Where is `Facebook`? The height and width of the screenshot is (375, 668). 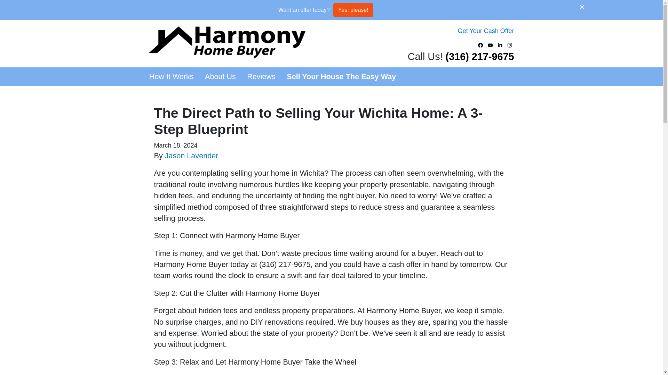 Facebook is located at coordinates (481, 45).